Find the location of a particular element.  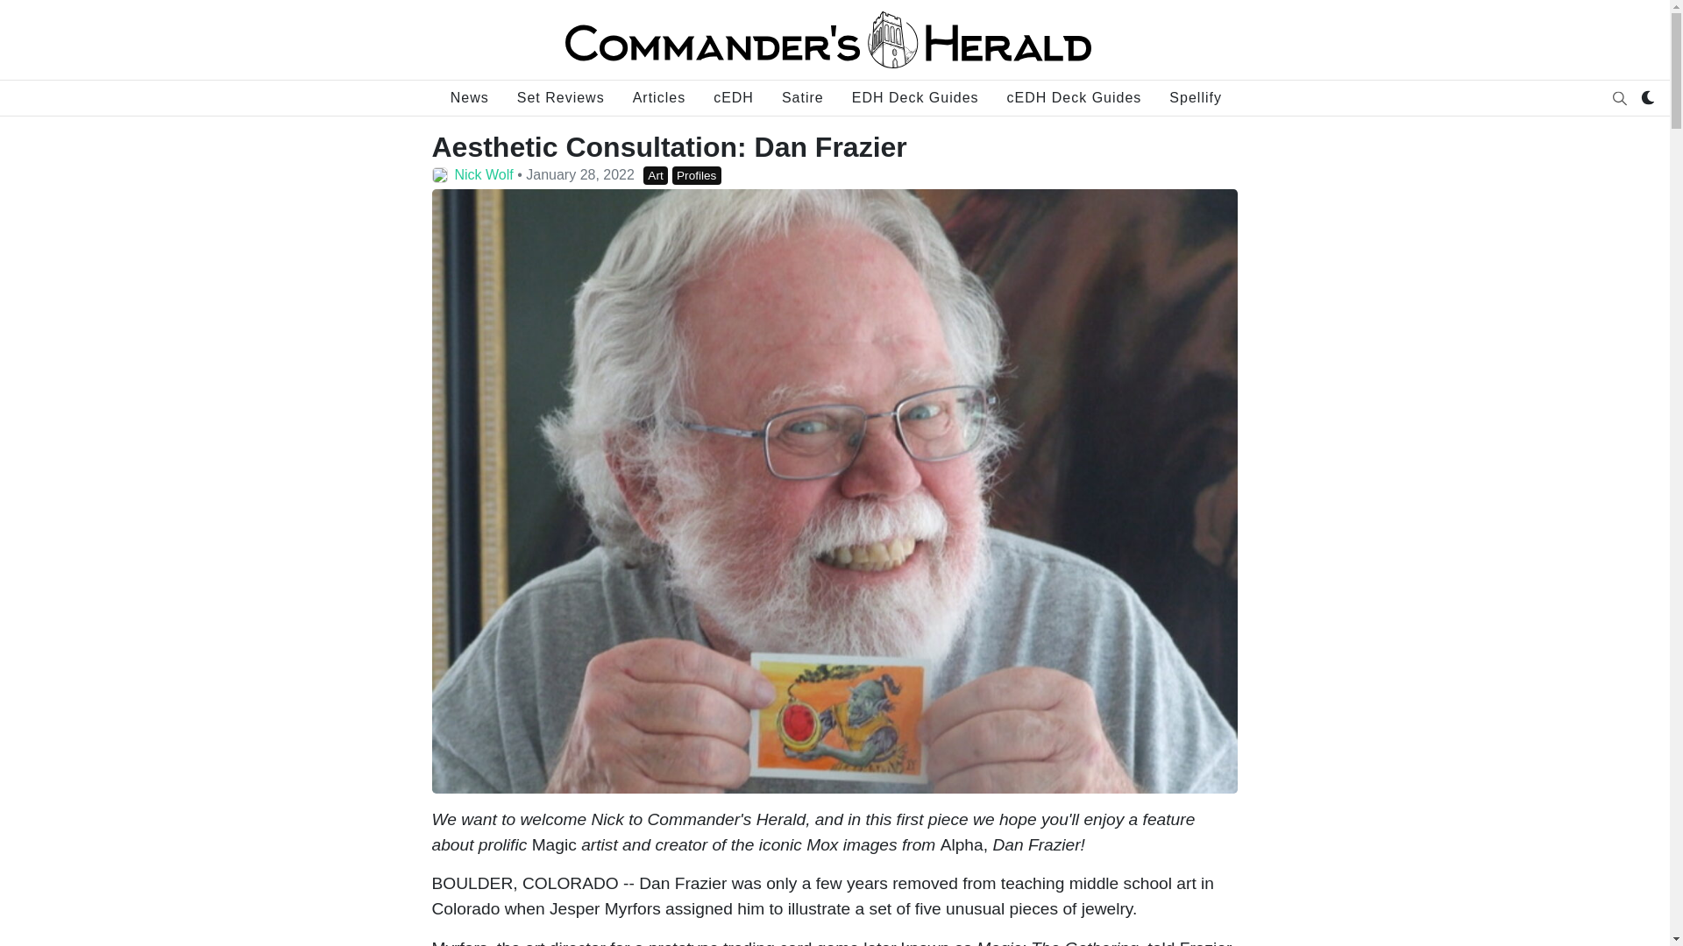

Nick Wolf is located at coordinates (484, 175).